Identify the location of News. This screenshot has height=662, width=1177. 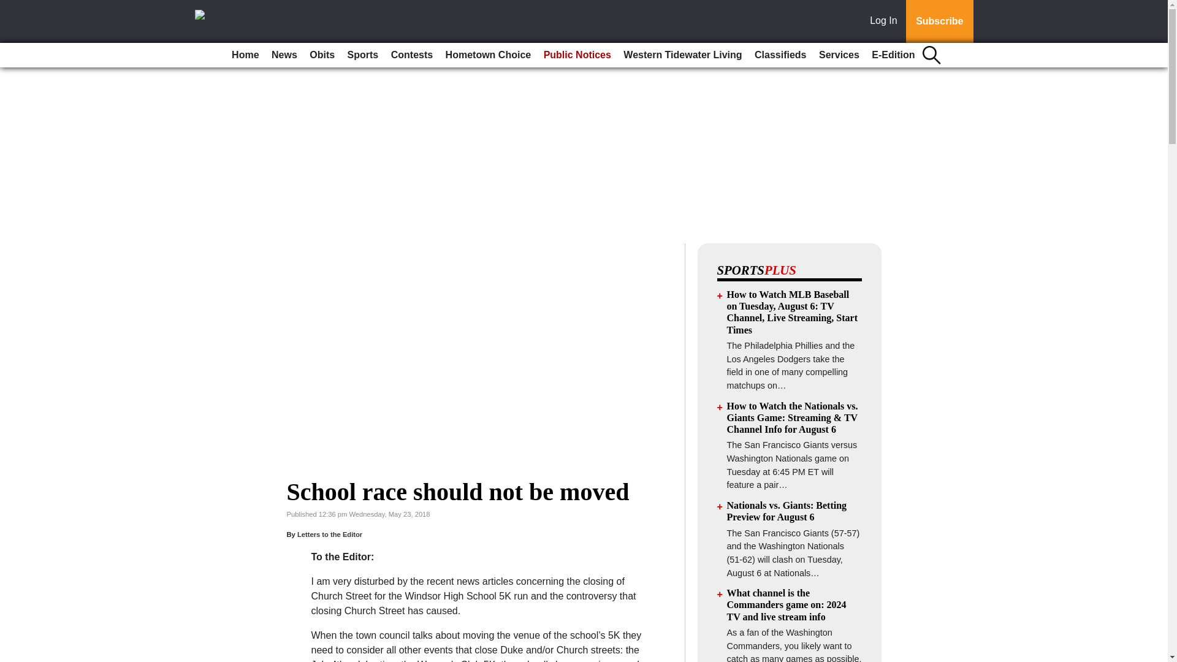
(284, 55).